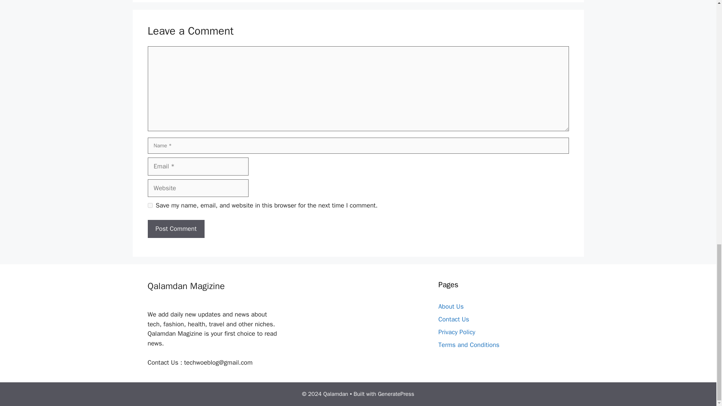 This screenshot has width=722, height=406. What do you see at coordinates (450, 306) in the screenshot?
I see `About Us` at bounding box center [450, 306].